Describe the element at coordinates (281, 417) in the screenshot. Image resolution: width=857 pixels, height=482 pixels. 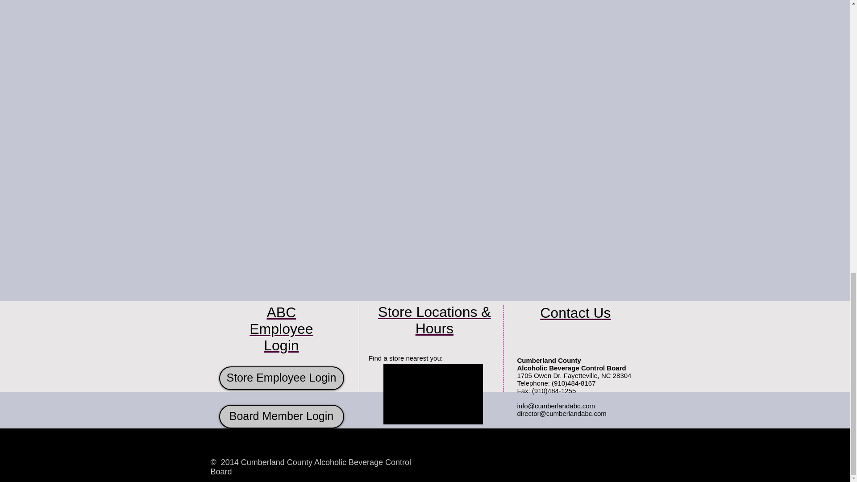
I see `Board Member Login` at that location.